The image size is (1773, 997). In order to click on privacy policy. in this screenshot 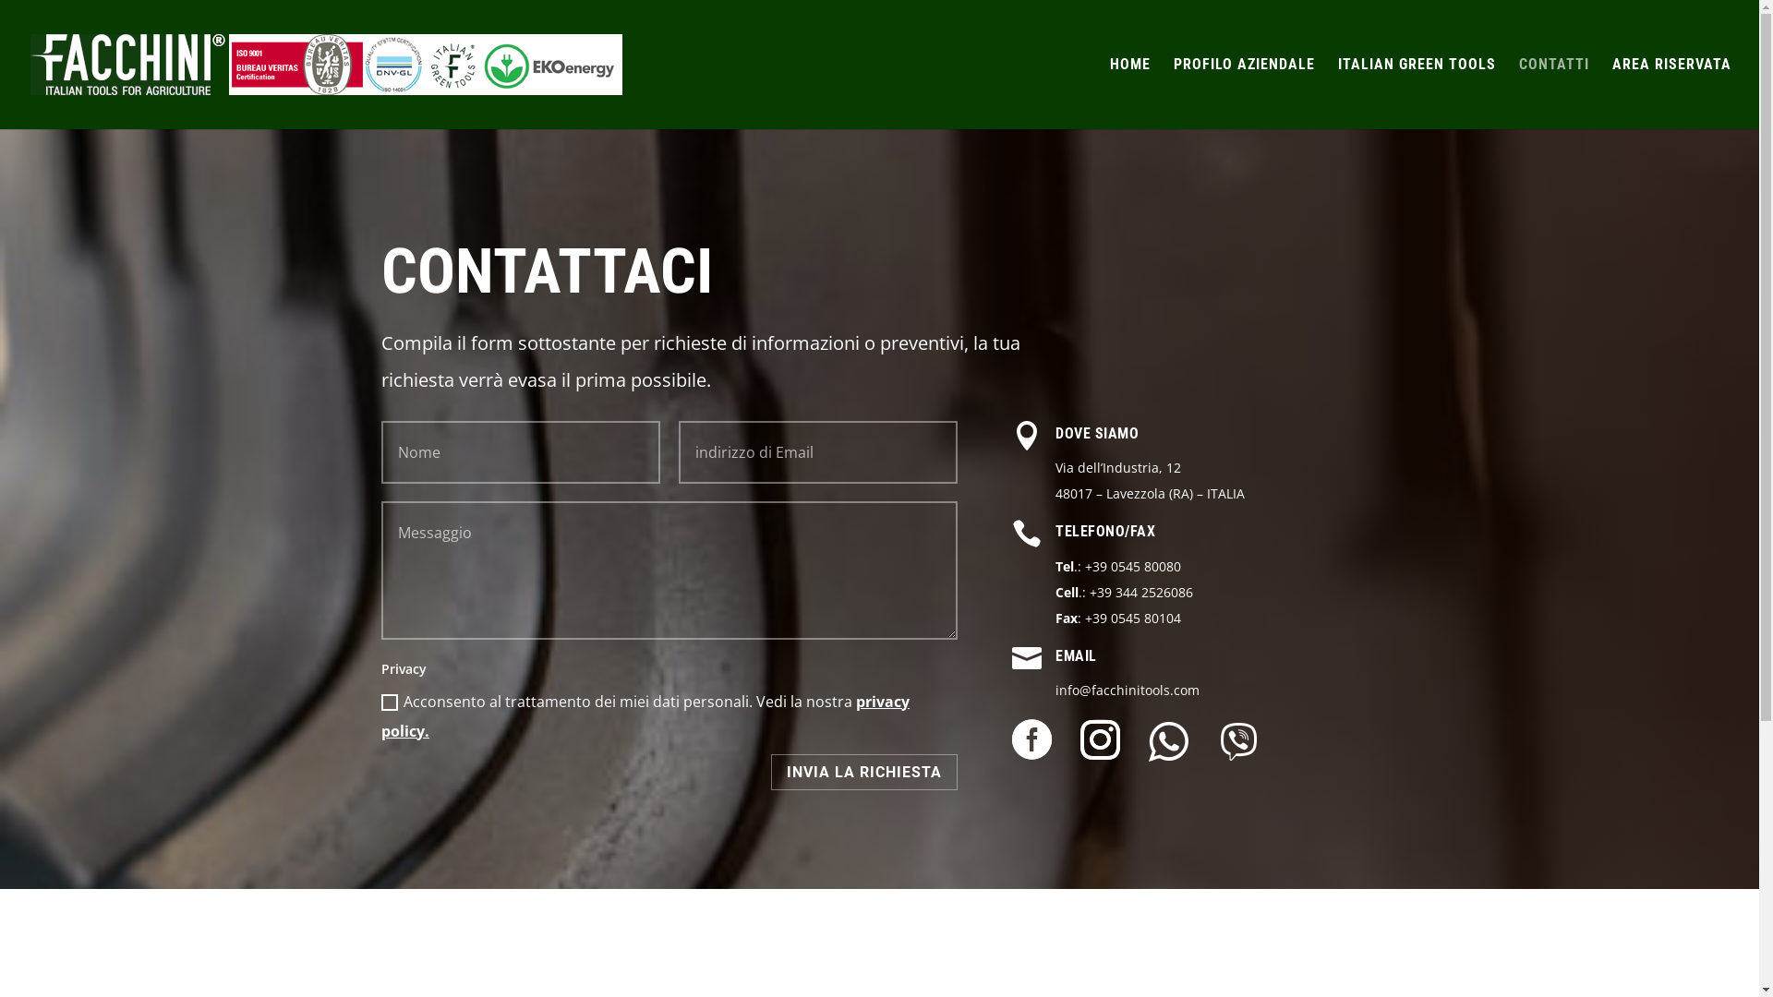, I will do `click(645, 716)`.